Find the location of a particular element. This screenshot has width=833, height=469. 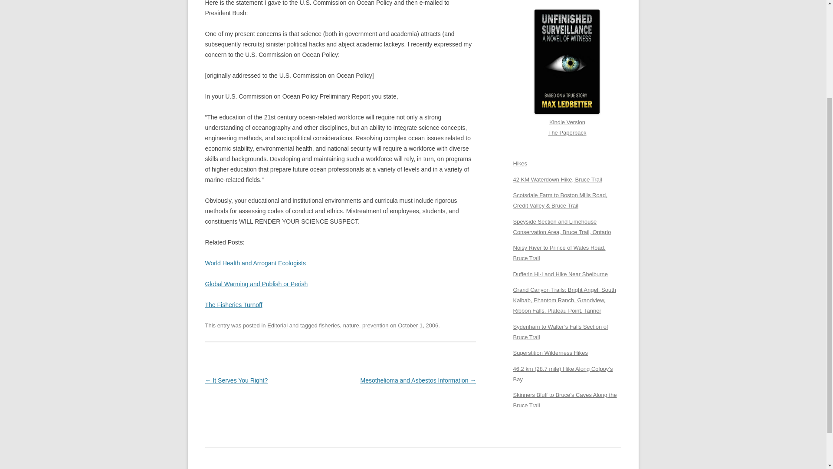

Dufferin Hi-Land Hike Near Shelburne is located at coordinates (560, 274).